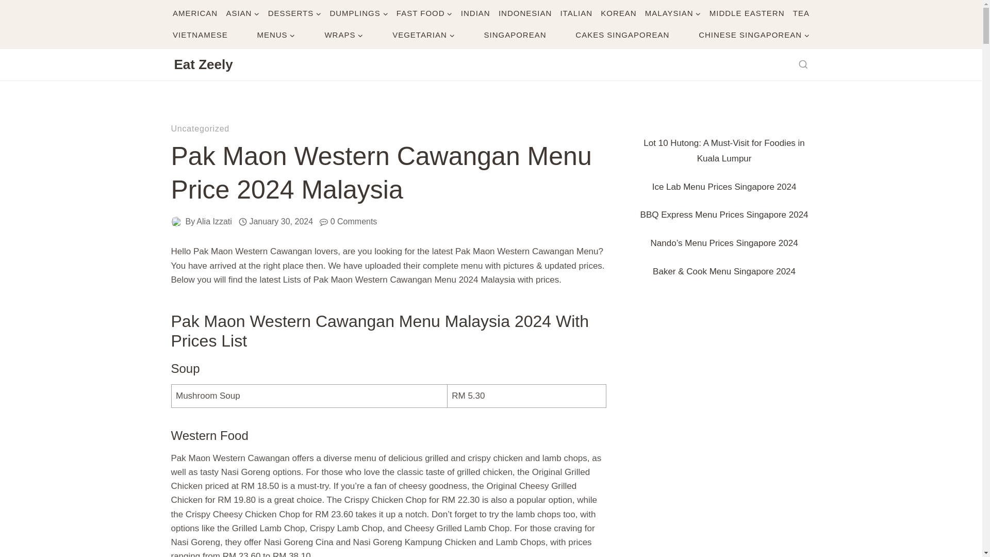 The height and width of the screenshot is (557, 990). I want to click on ITALIAN, so click(576, 13).